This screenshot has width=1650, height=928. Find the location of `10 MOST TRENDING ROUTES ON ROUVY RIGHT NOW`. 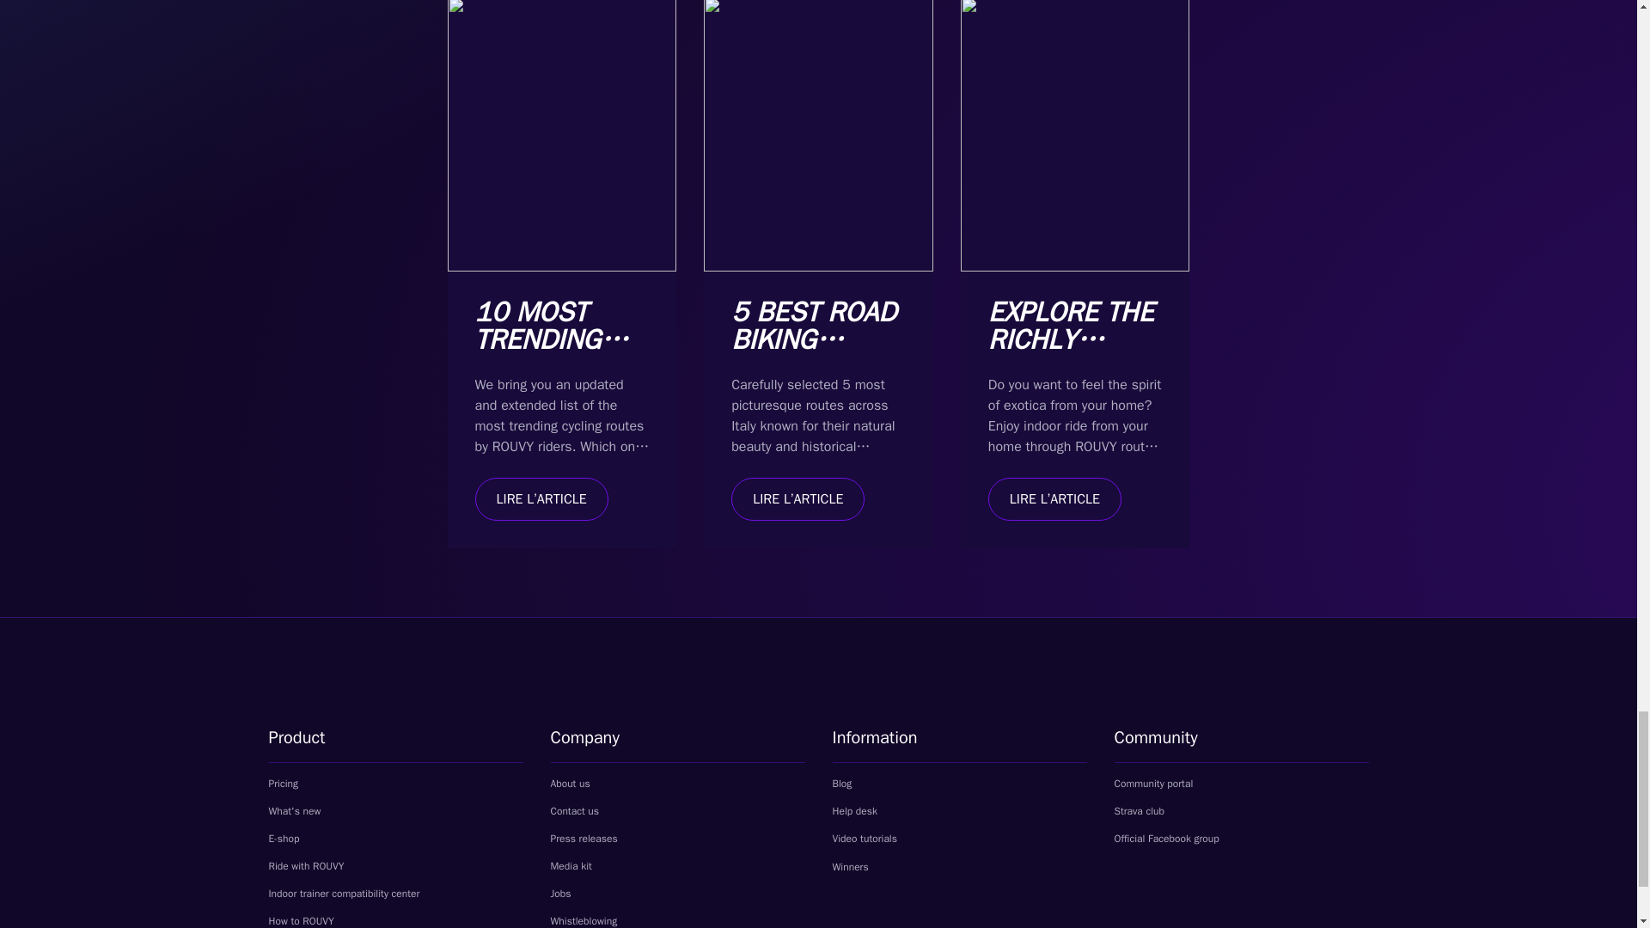

10 MOST TRENDING ROUTES ON ROUVY RIGHT NOW is located at coordinates (557, 367).